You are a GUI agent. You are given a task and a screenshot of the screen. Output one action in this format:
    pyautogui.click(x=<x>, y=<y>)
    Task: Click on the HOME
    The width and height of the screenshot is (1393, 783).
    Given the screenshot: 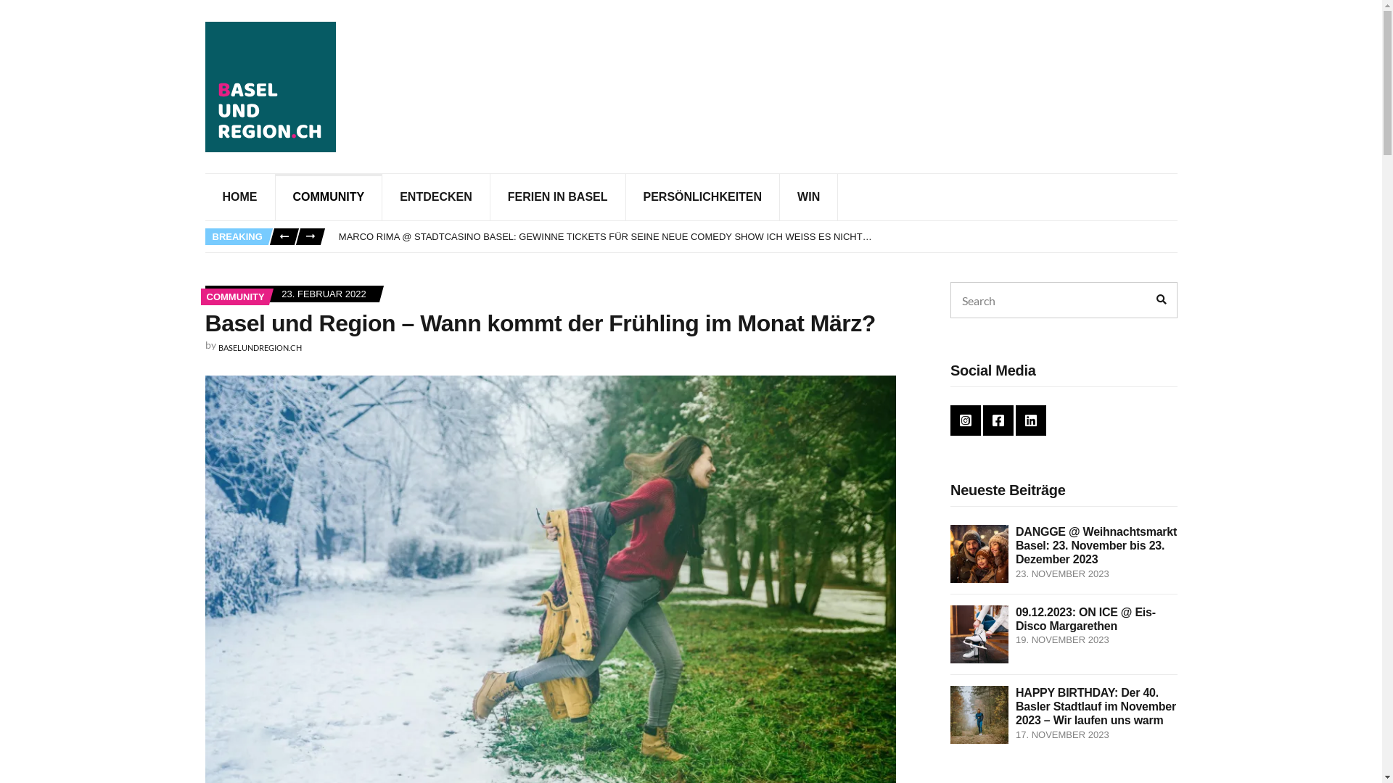 What is the action you would take?
    pyautogui.click(x=239, y=197)
    